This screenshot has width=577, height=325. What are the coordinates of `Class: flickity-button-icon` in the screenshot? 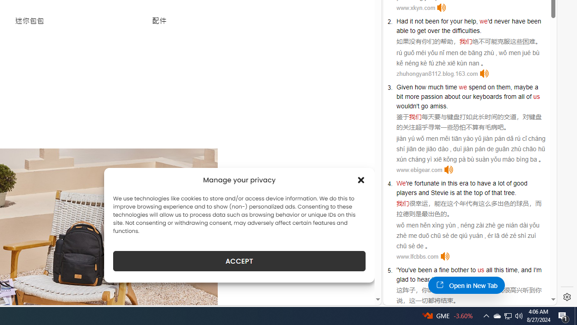 It's located at (197, 253).